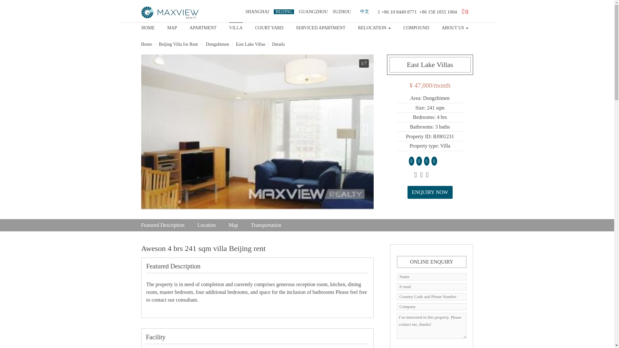 The width and height of the screenshot is (619, 348). I want to click on Serviced apartments, so click(320, 27).